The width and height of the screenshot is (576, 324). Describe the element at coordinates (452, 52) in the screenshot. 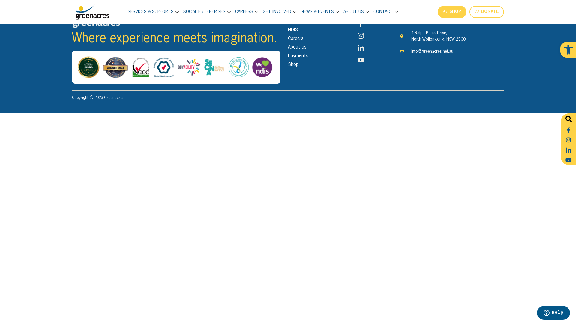

I see `info@greenacres.net.au` at that location.